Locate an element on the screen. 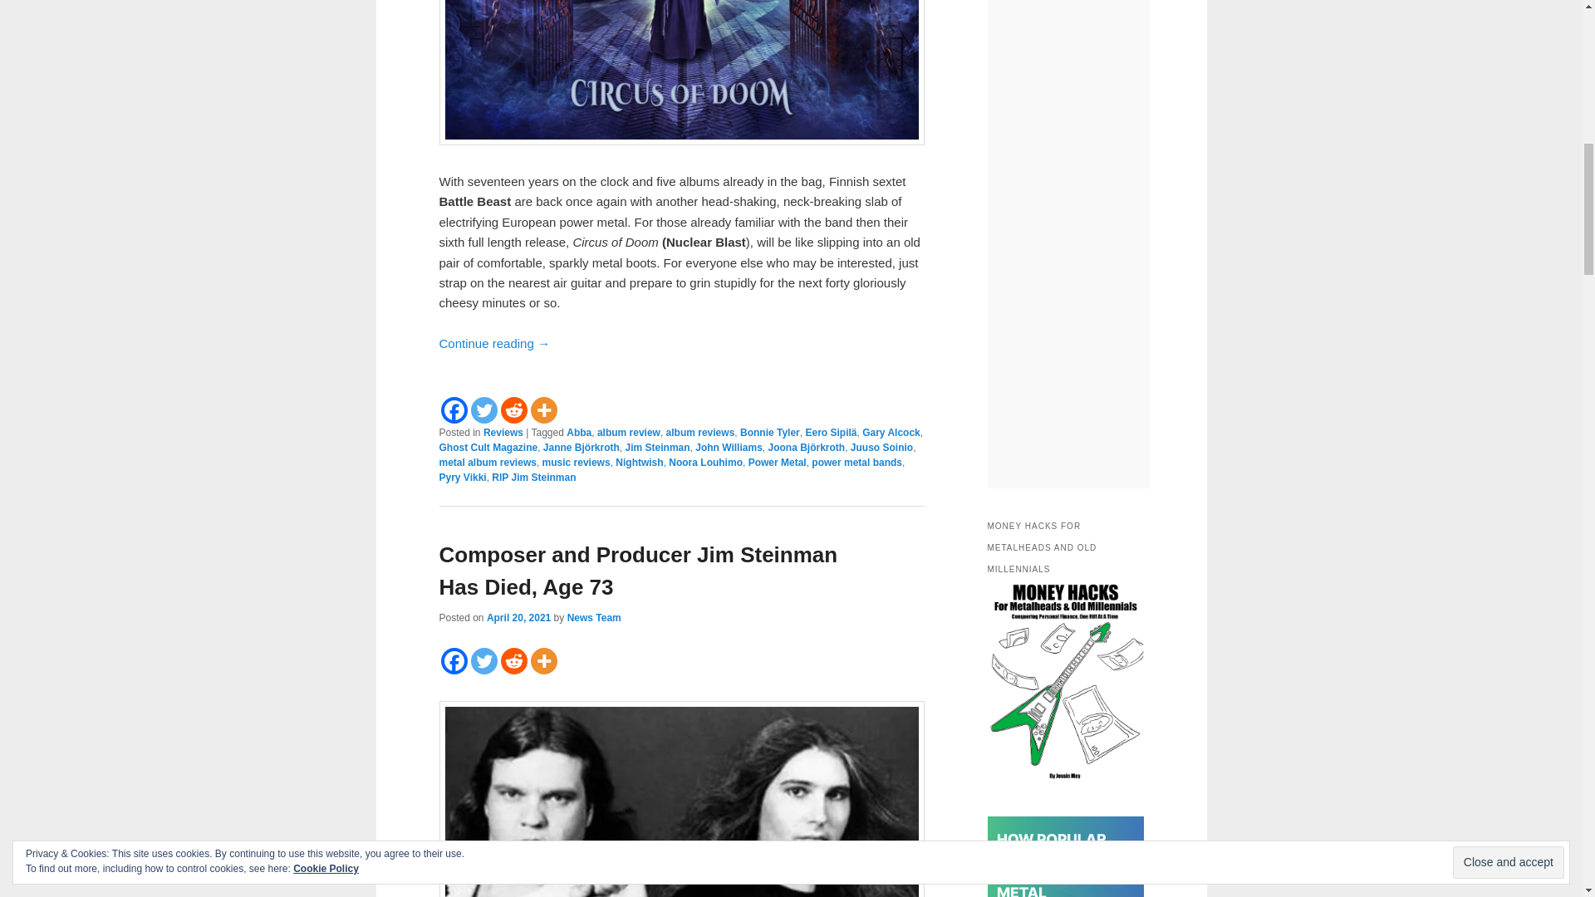 Image resolution: width=1595 pixels, height=897 pixels. Reddit is located at coordinates (513, 410).